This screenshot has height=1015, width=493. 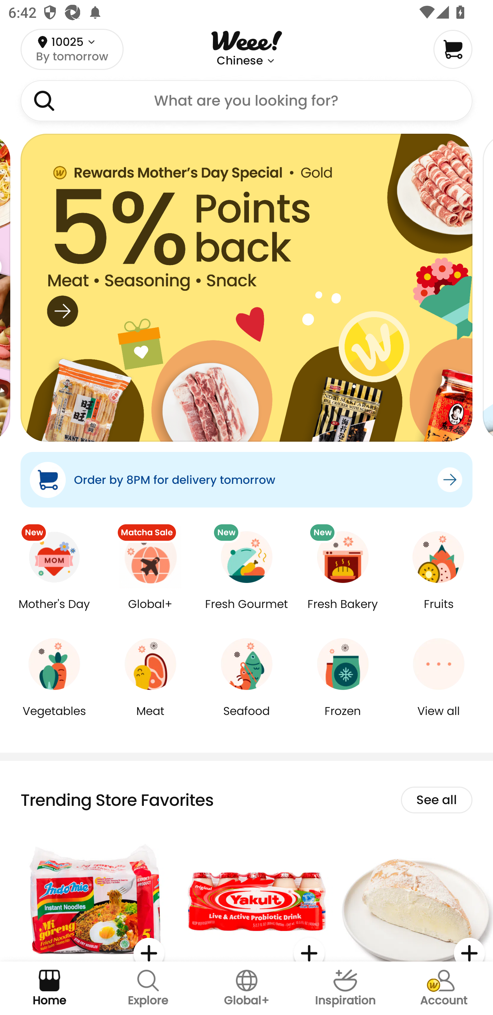 I want to click on Mother's Day, so click(x=54, y=612).